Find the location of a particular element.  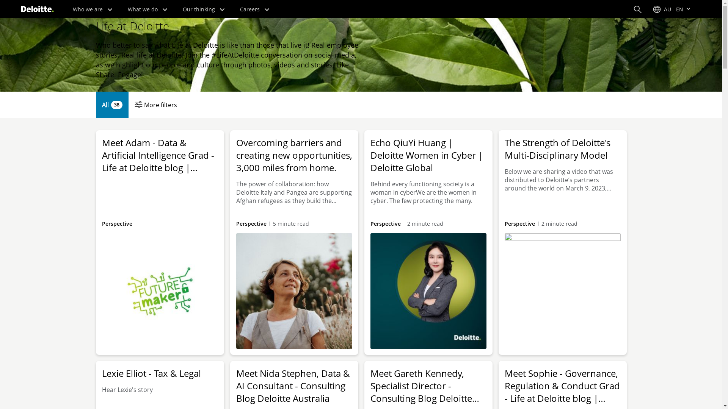

Our thinking is located at coordinates (204, 9).